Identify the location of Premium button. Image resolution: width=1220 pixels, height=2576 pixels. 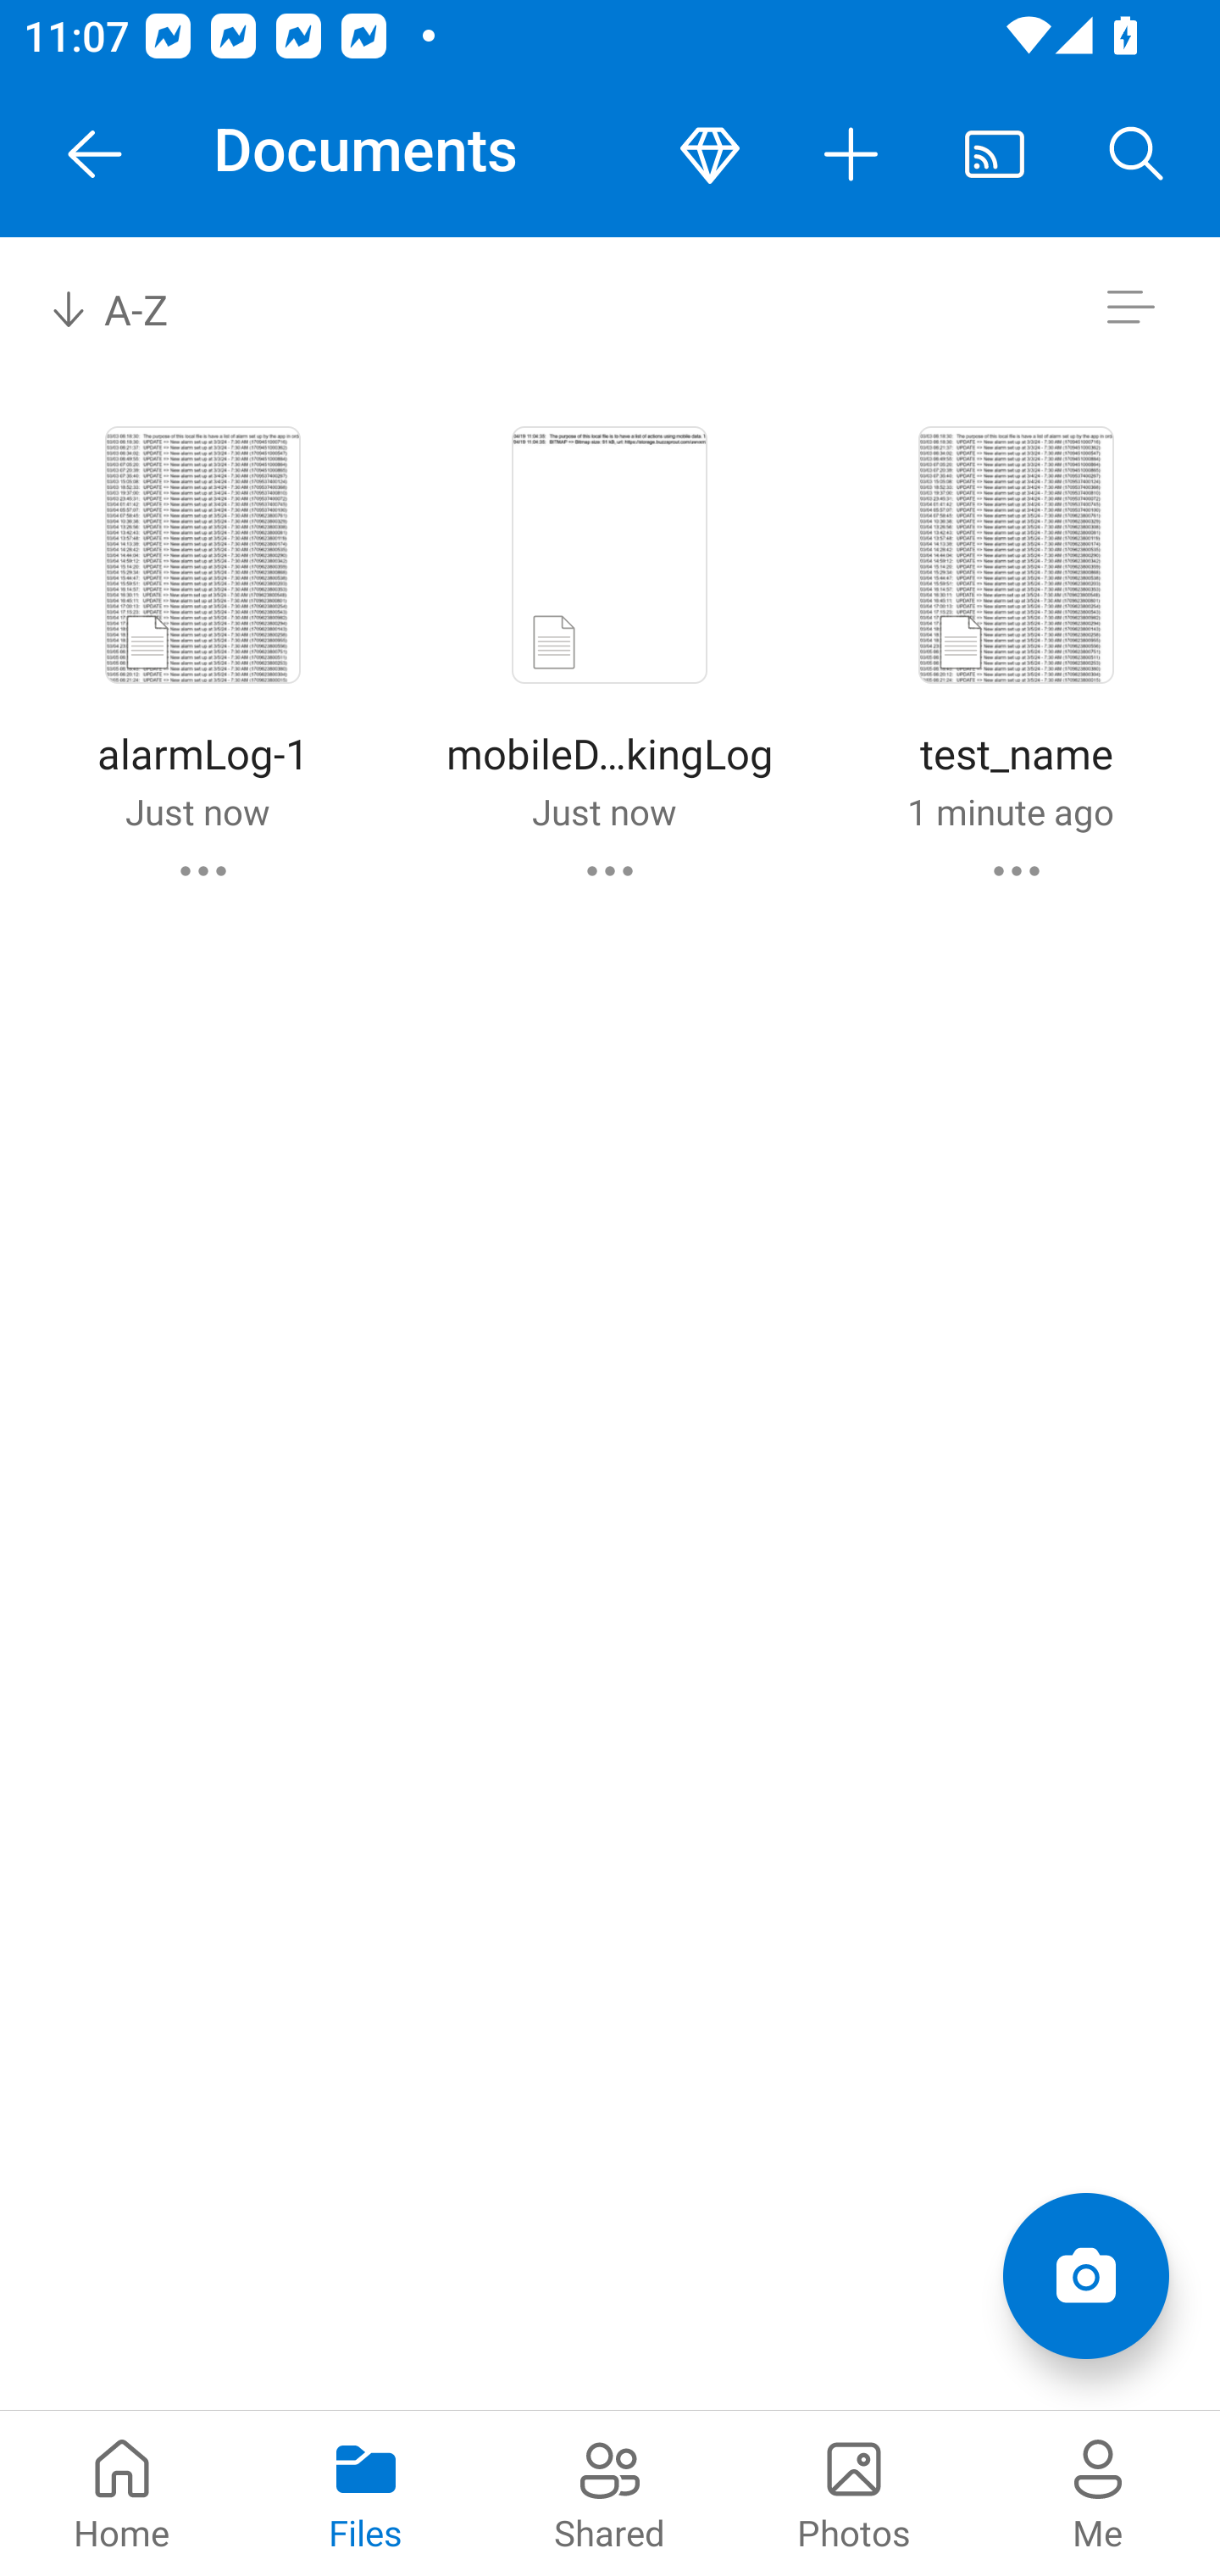
(710, 154).